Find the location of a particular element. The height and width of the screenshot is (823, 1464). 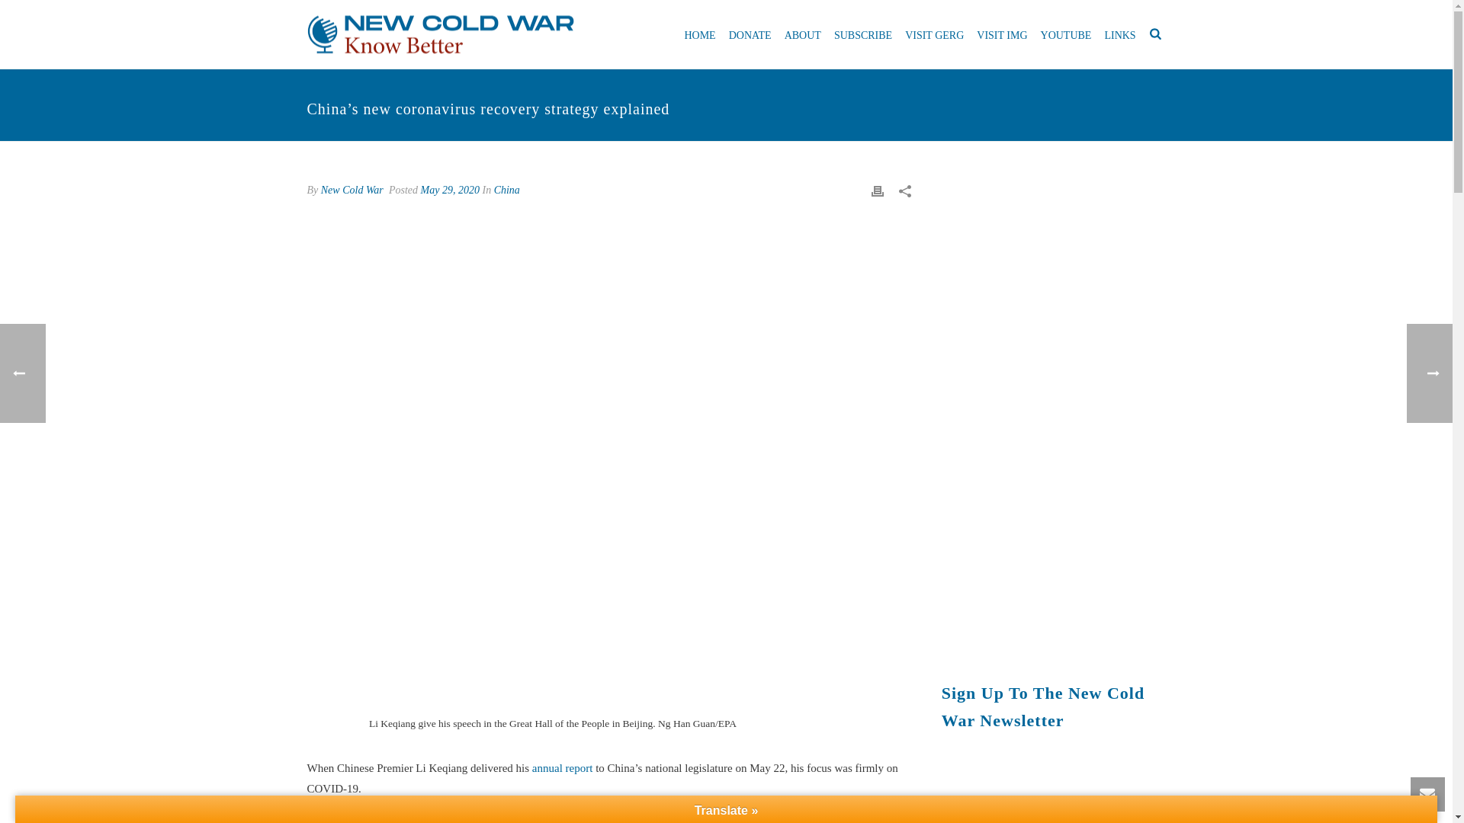

VISIT IMG is located at coordinates (1002, 34).